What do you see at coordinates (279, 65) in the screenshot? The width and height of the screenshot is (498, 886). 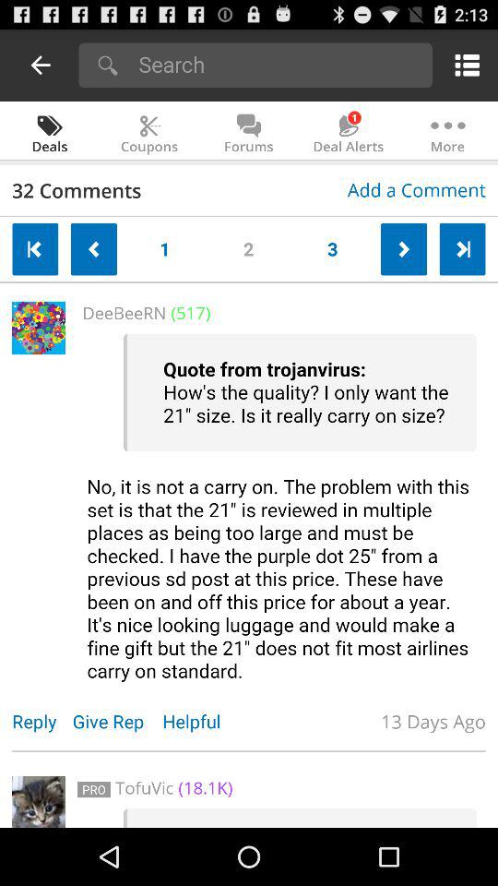 I see `search bar` at bounding box center [279, 65].